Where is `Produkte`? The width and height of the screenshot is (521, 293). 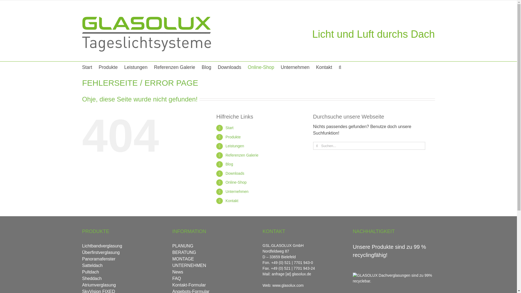 Produkte is located at coordinates (108, 67).